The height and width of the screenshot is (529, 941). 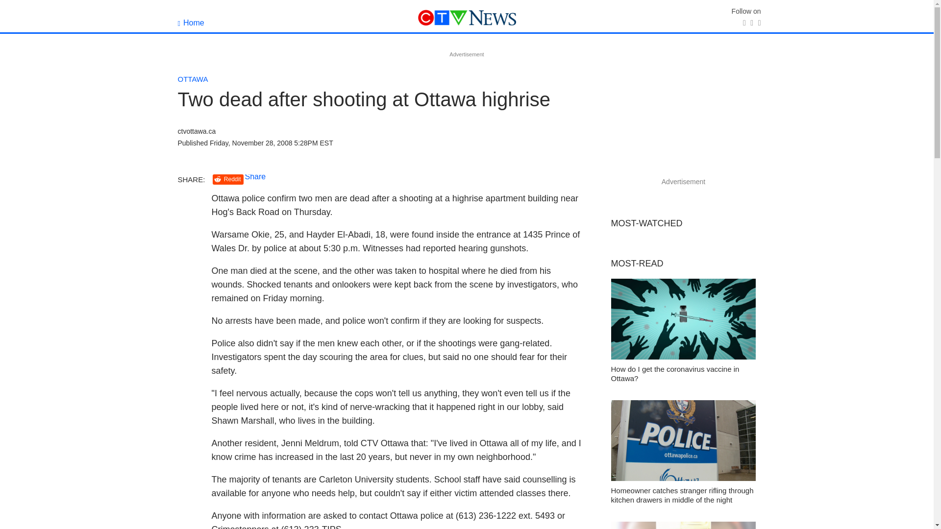 I want to click on OTTAWA, so click(x=193, y=79).